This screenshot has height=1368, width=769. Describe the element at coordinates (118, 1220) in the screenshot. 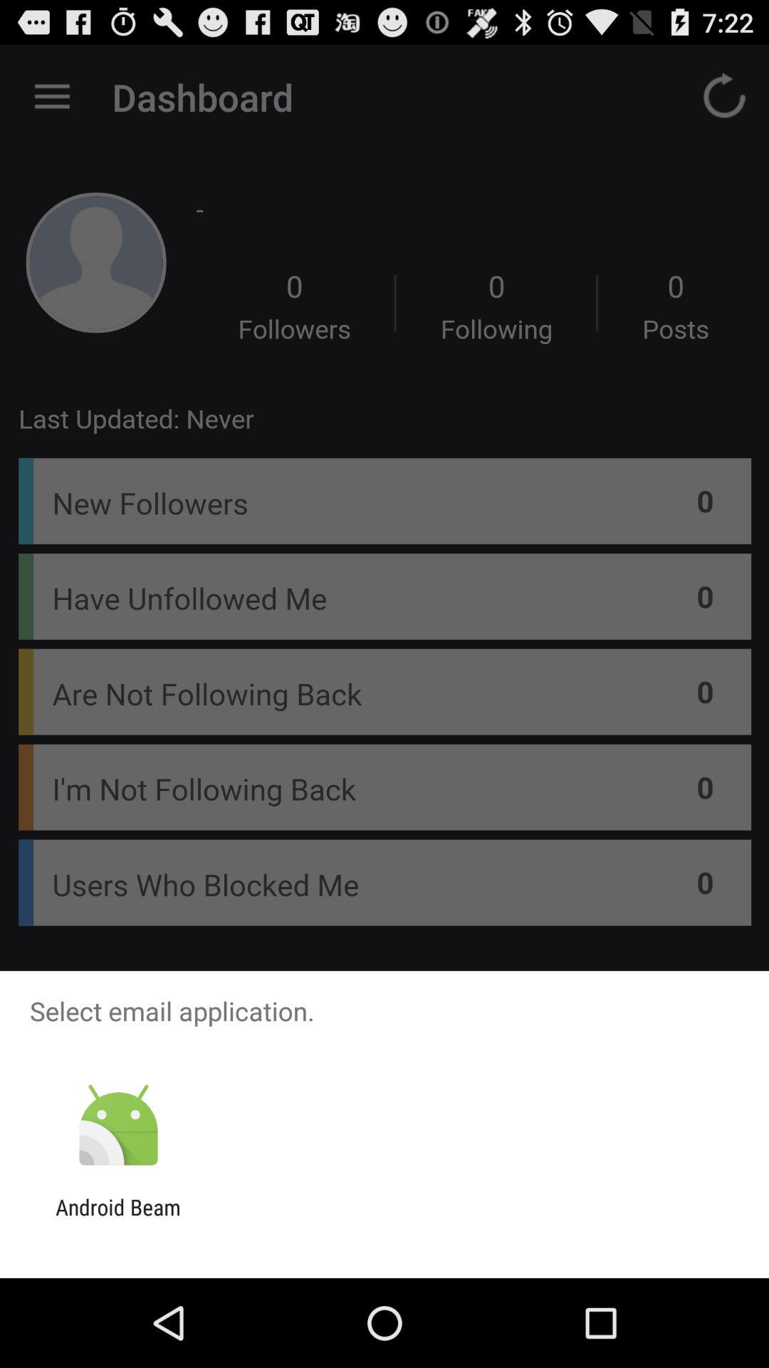

I see `scroll to android beam icon` at that location.